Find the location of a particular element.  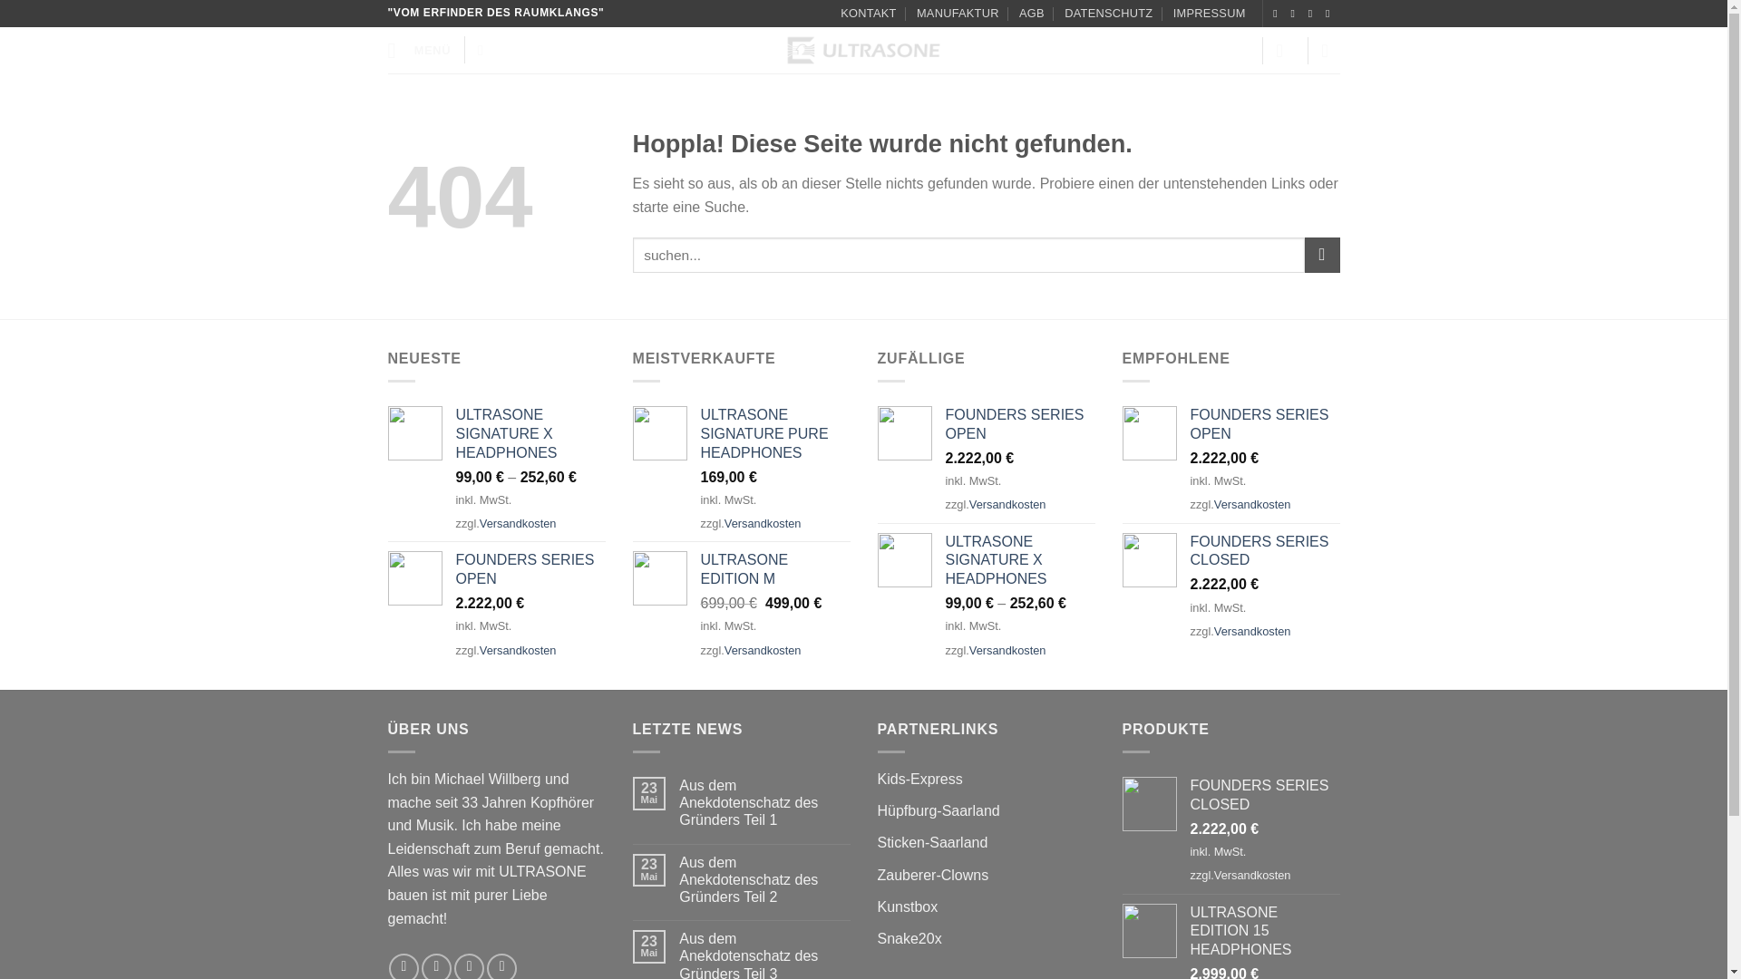

ULTRASONE SIGNATURE X HEADPHONES is located at coordinates (530, 433).